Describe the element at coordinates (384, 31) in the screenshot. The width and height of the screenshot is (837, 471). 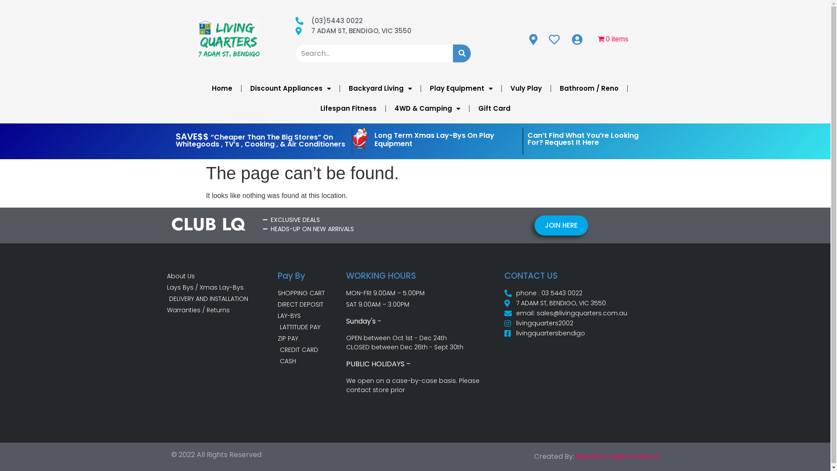
I see `7 ADAM ST, BENDIGO, VIC 3550` at that location.